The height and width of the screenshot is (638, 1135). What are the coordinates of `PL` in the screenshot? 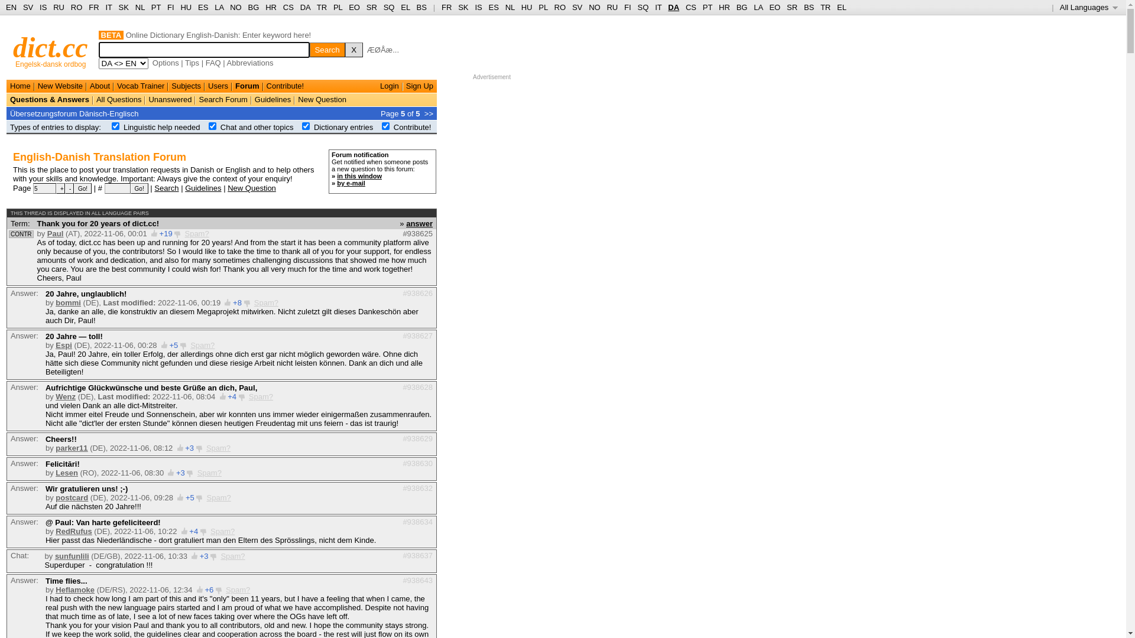 It's located at (338, 7).